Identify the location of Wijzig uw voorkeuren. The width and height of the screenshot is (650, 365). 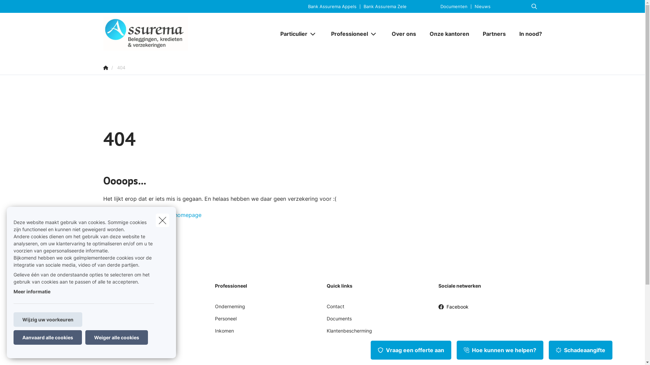
(48, 320).